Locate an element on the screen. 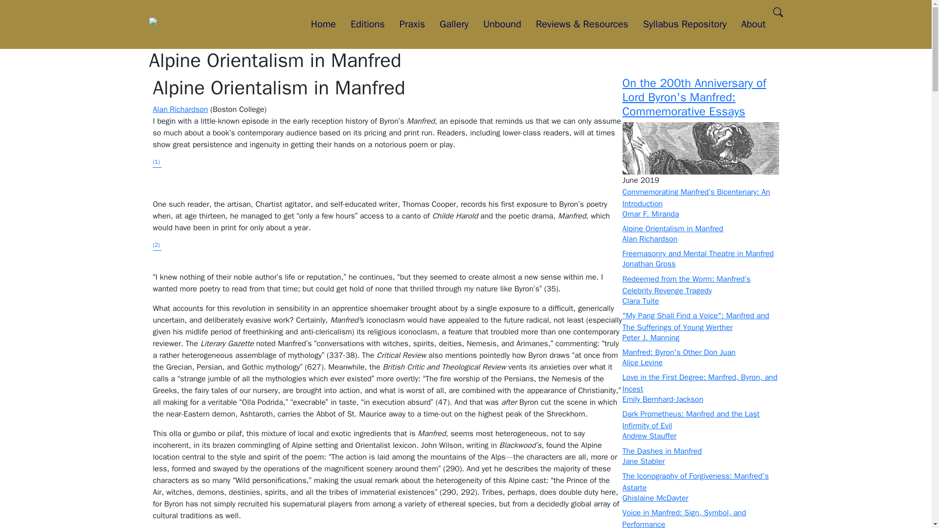 The height and width of the screenshot is (528, 939). Editions is located at coordinates (368, 24).